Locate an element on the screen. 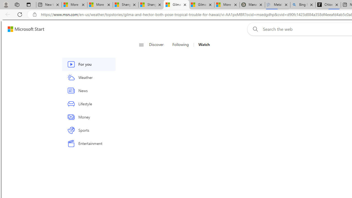  Class: button-glyph is located at coordinates (141, 45).